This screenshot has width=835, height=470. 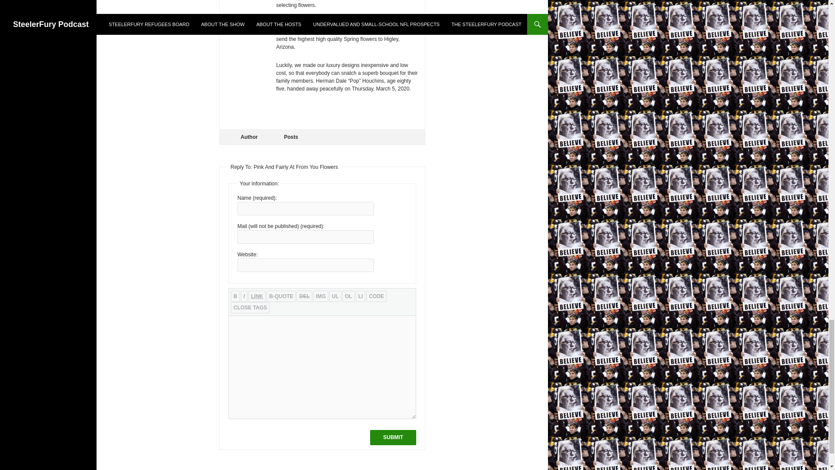 I want to click on img, so click(x=321, y=296).